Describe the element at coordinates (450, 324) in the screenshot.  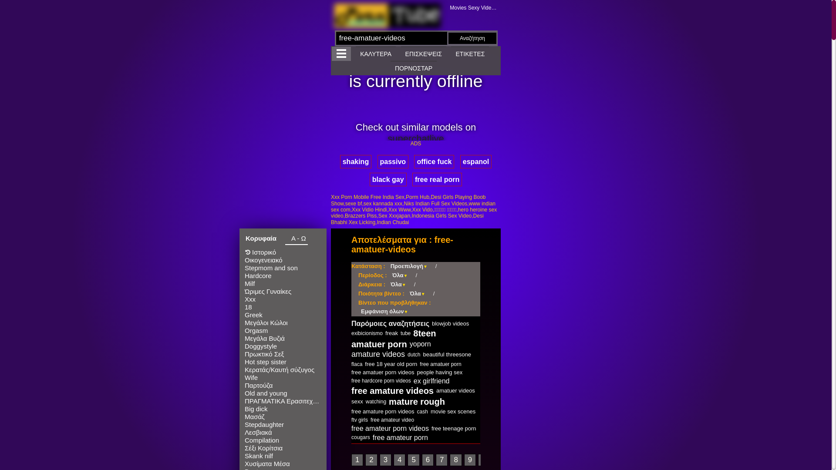
I see `blowjob videos` at that location.